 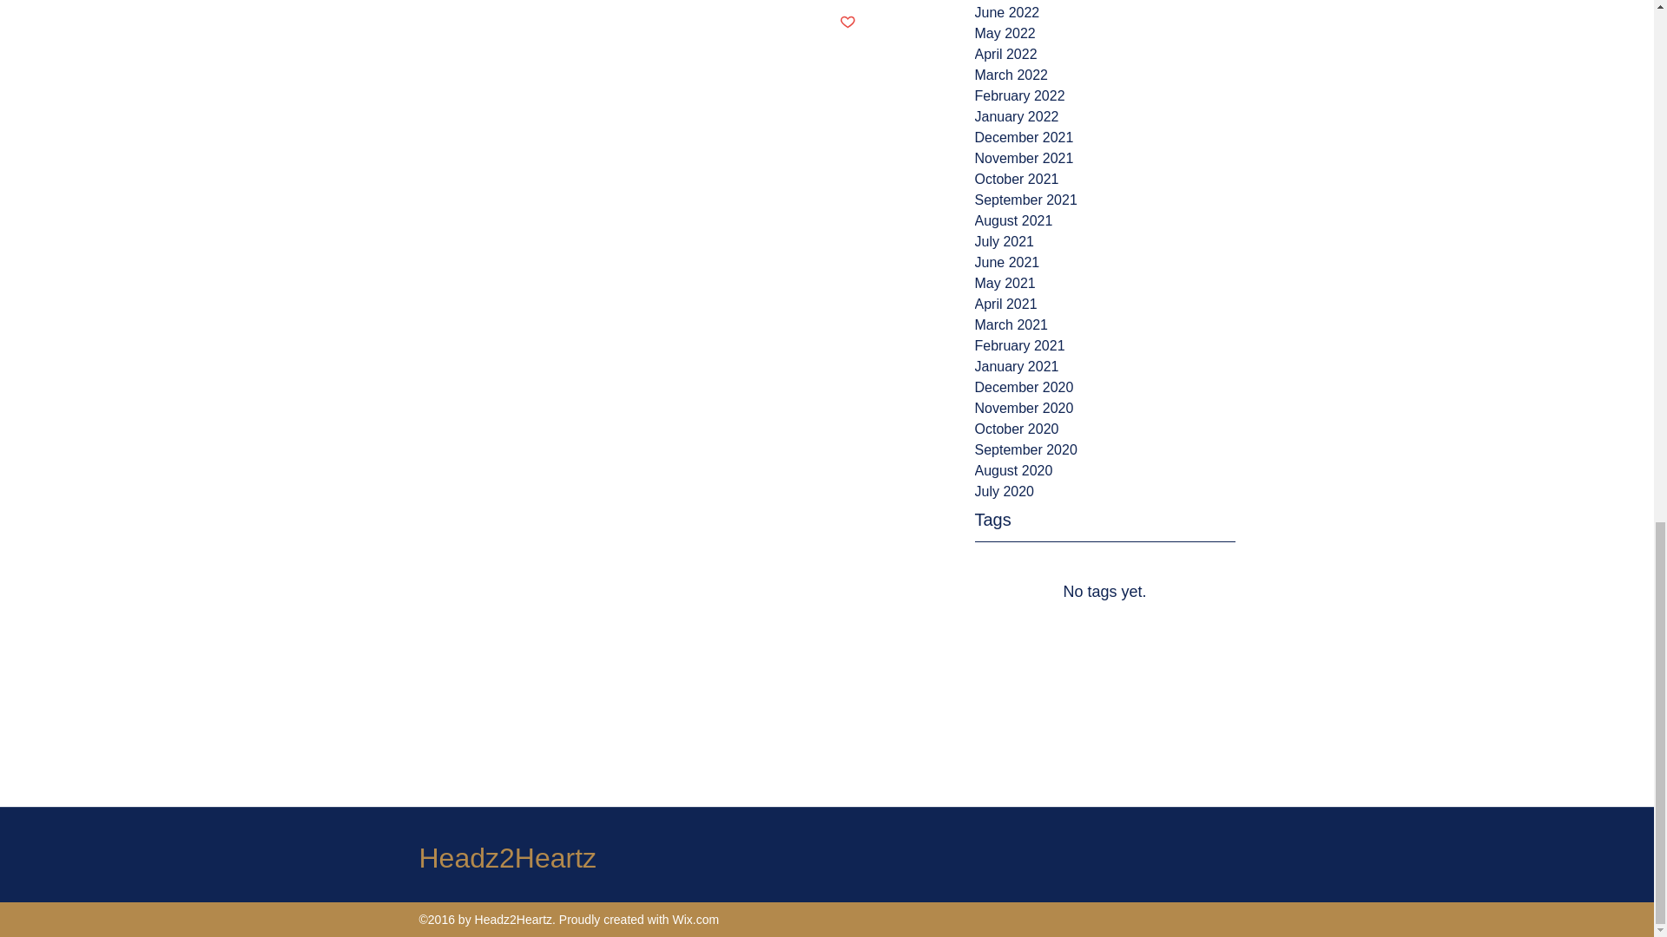 I want to click on April 2022, so click(x=1104, y=54).